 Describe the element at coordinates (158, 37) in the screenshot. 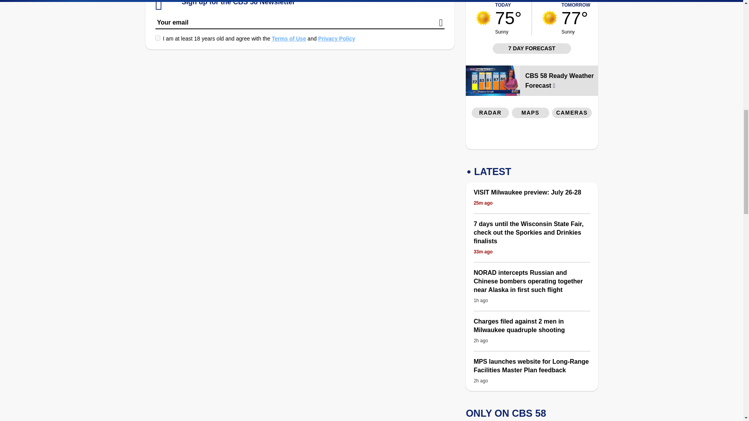

I see `on` at that location.